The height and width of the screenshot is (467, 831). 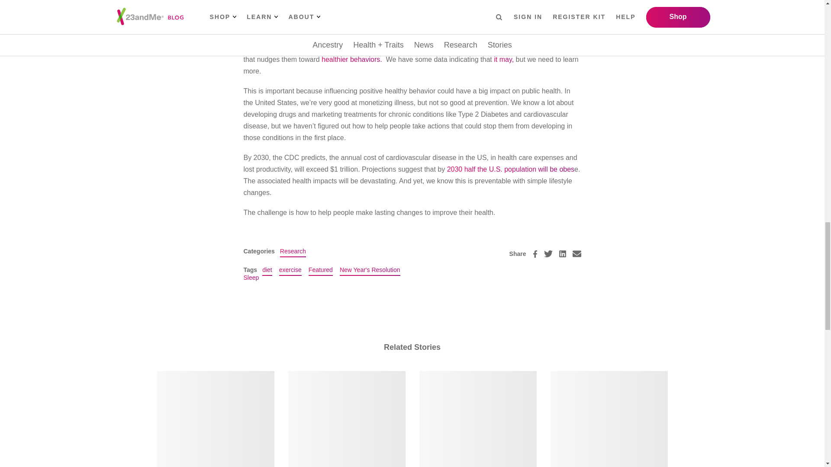 I want to click on exercise, so click(x=290, y=270).